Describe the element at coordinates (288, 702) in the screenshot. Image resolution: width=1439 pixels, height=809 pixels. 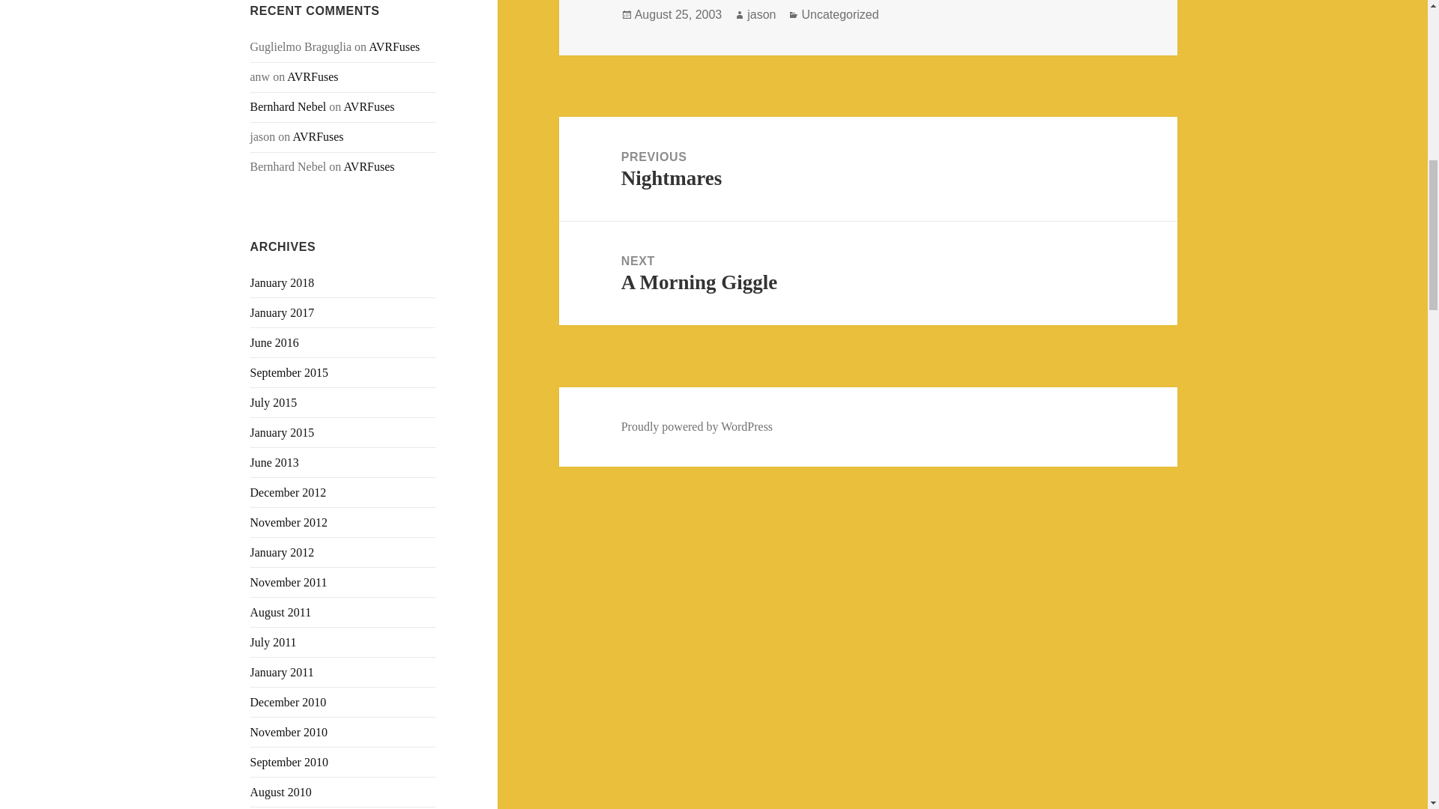
I see `December 2010` at that location.